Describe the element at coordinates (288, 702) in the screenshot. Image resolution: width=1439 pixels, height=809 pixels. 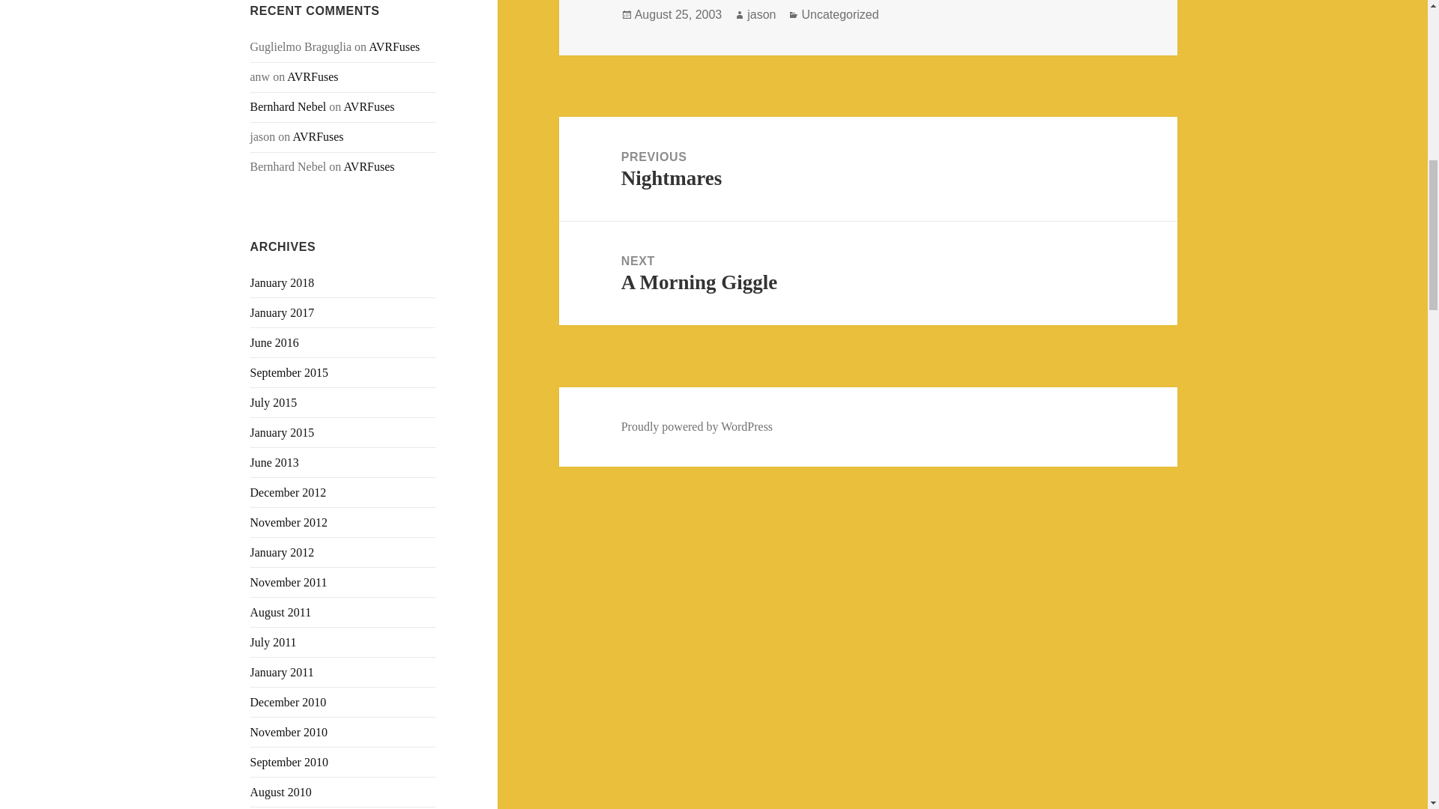
I see `December 2010` at that location.